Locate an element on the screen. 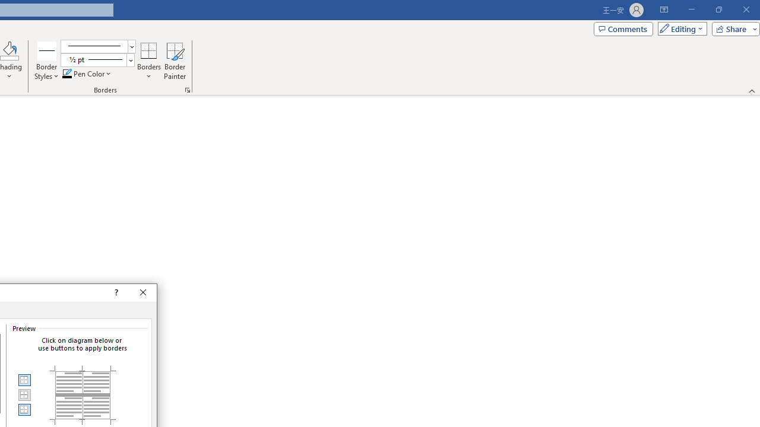 This screenshot has height=427, width=760. Bottom Border is located at coordinates (24, 409).